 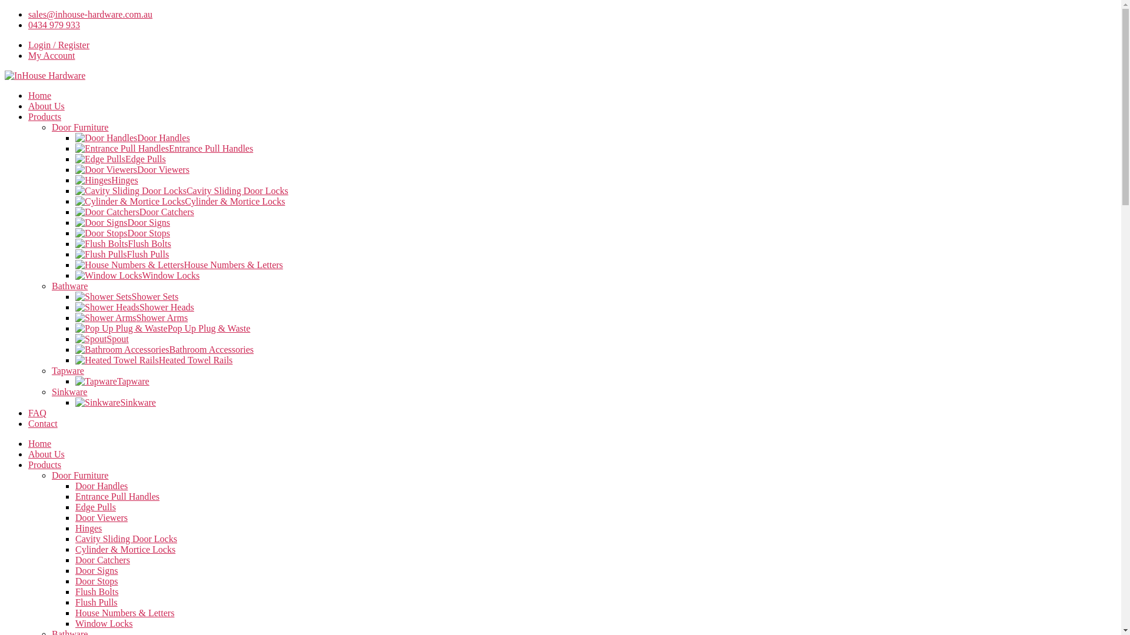 I want to click on My Account, so click(x=52, y=55).